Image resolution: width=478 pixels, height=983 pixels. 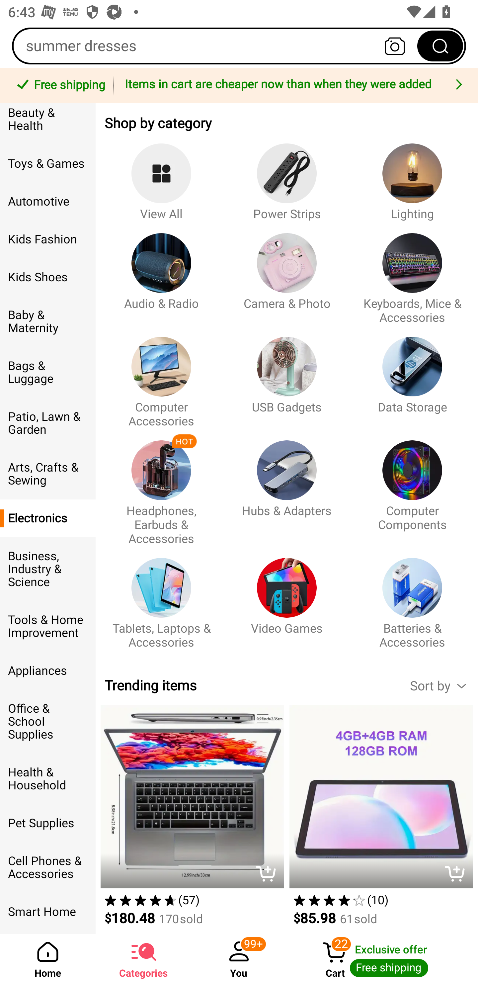 What do you see at coordinates (381, 819) in the screenshot?
I see `delete (10) $85.98 61￼sold` at bounding box center [381, 819].